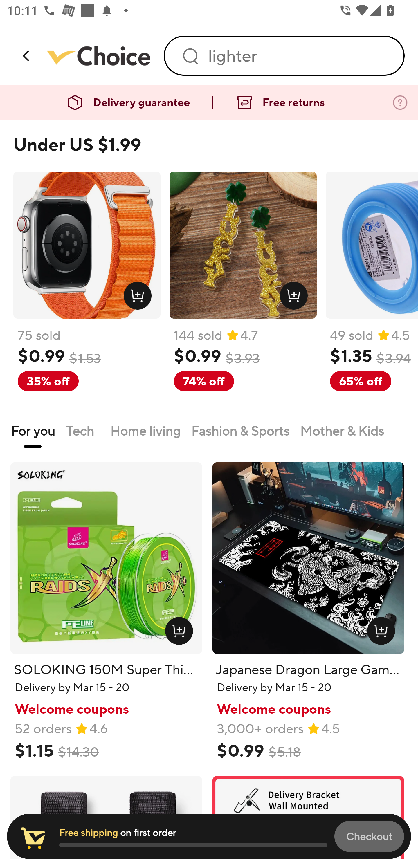 The width and height of the screenshot is (418, 859). Describe the element at coordinates (209, 103) in the screenshot. I see `Delivery guarantee Free returns` at that location.